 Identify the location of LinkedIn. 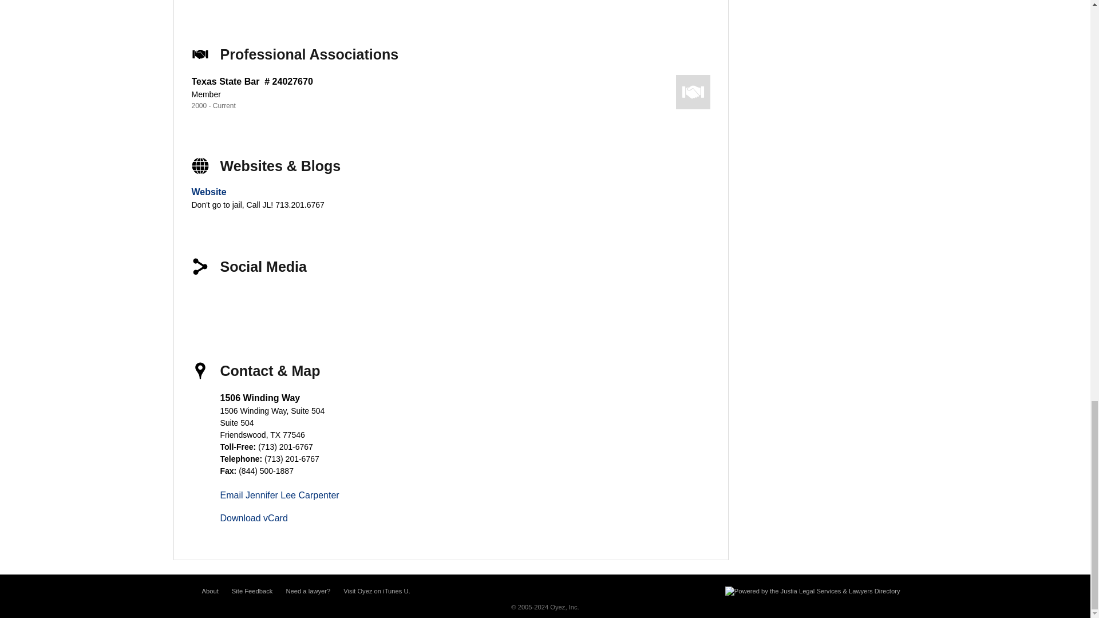
(288, 303).